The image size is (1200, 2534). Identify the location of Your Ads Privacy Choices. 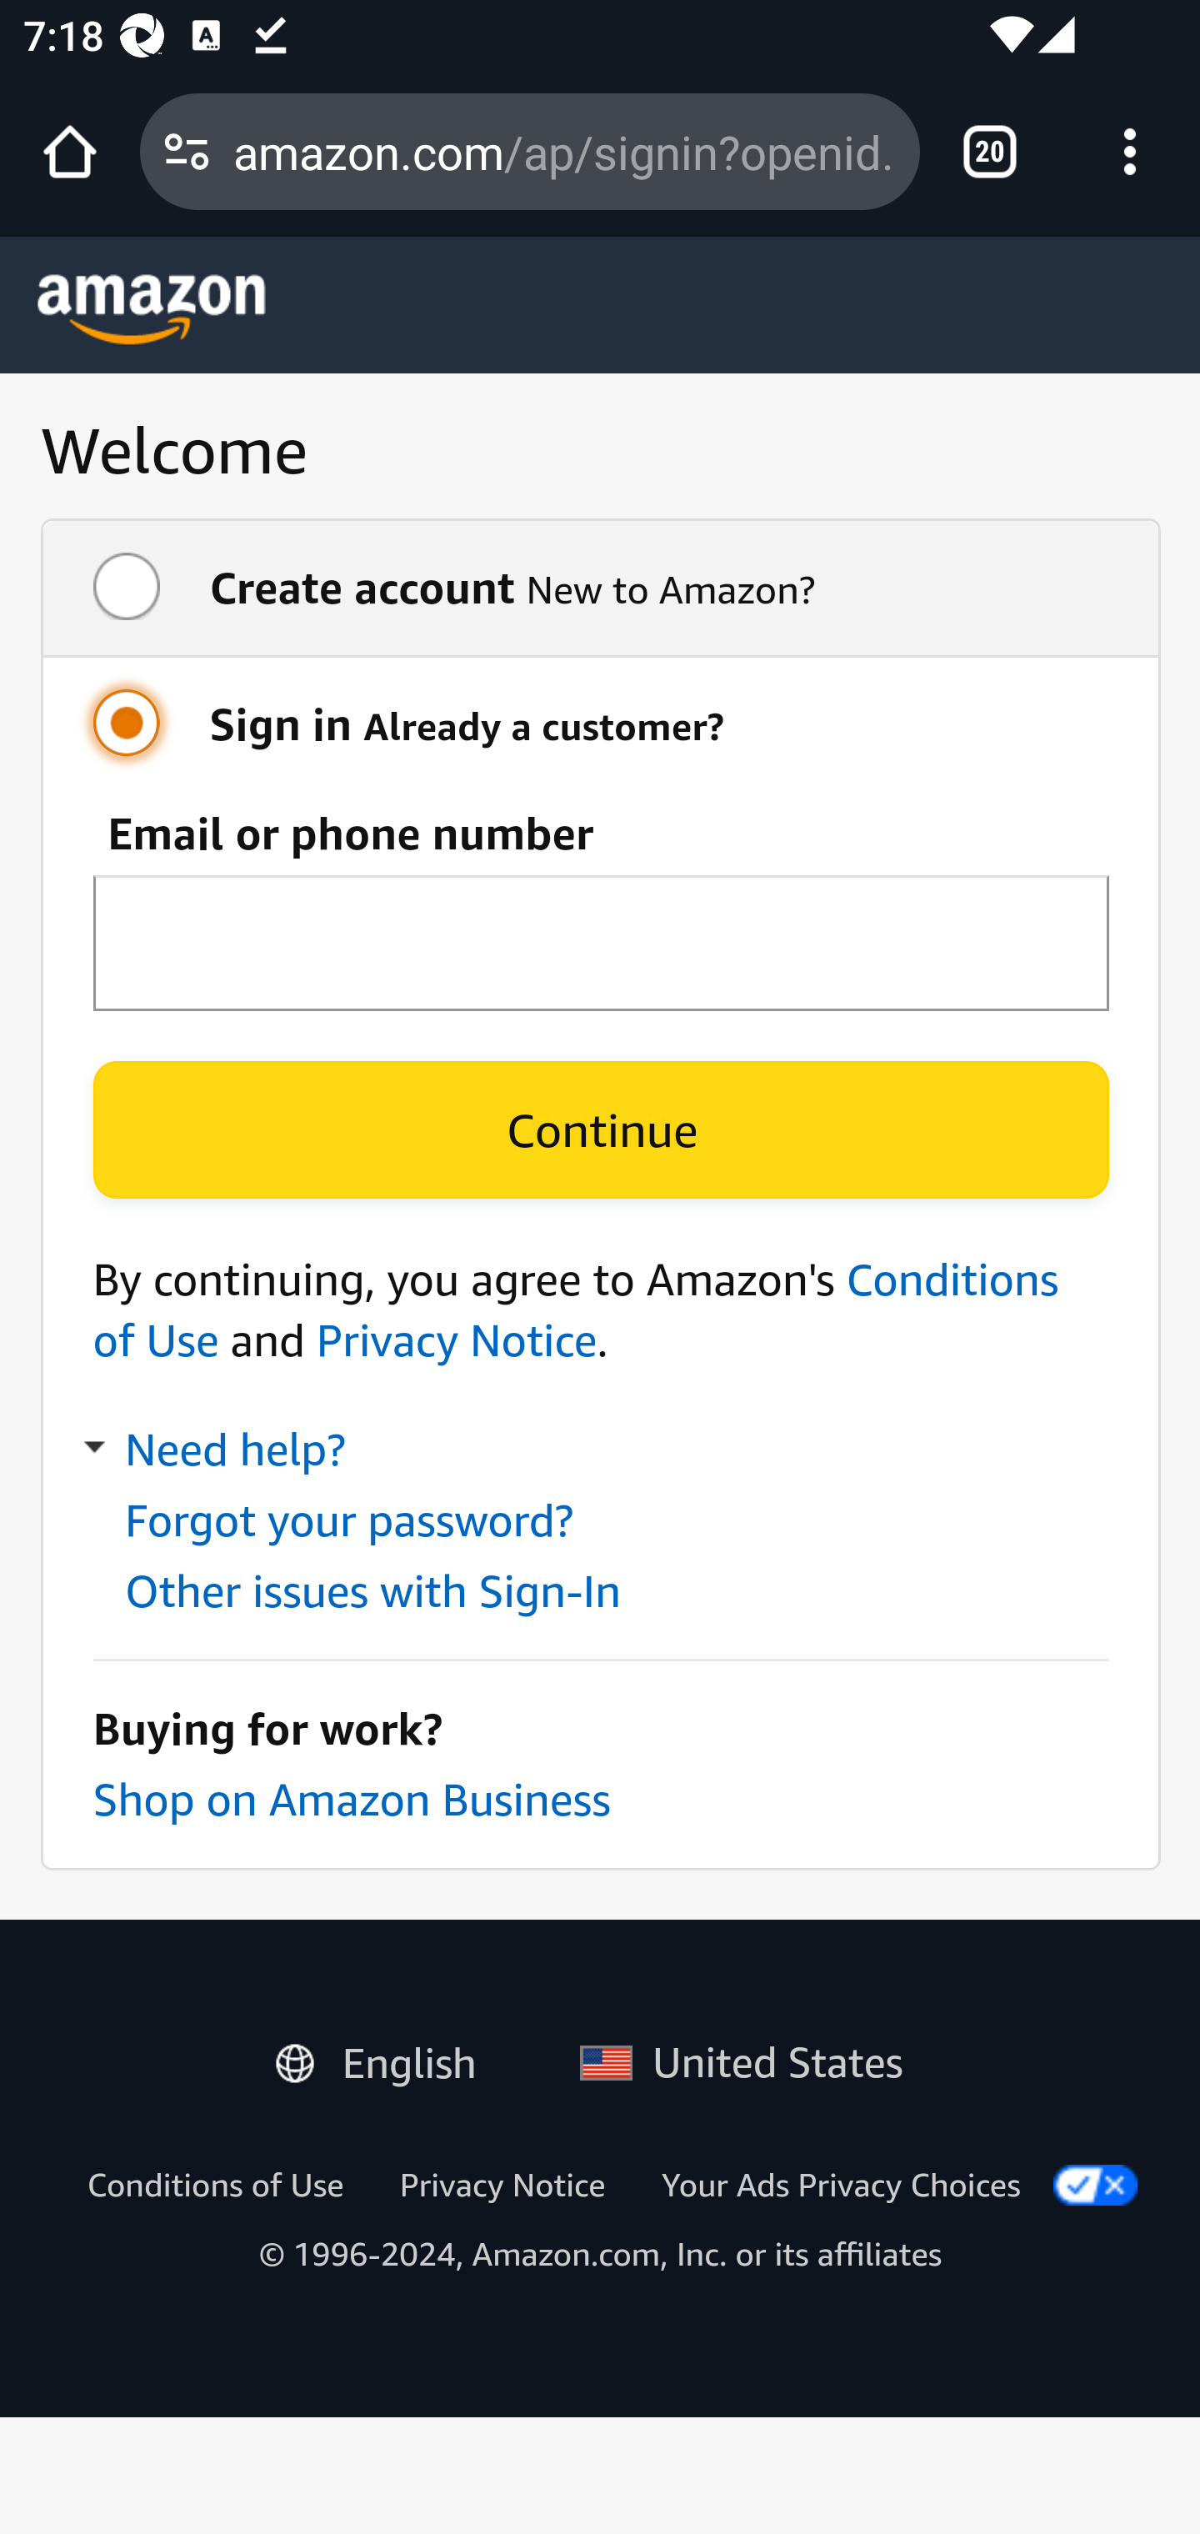
(841, 2184).